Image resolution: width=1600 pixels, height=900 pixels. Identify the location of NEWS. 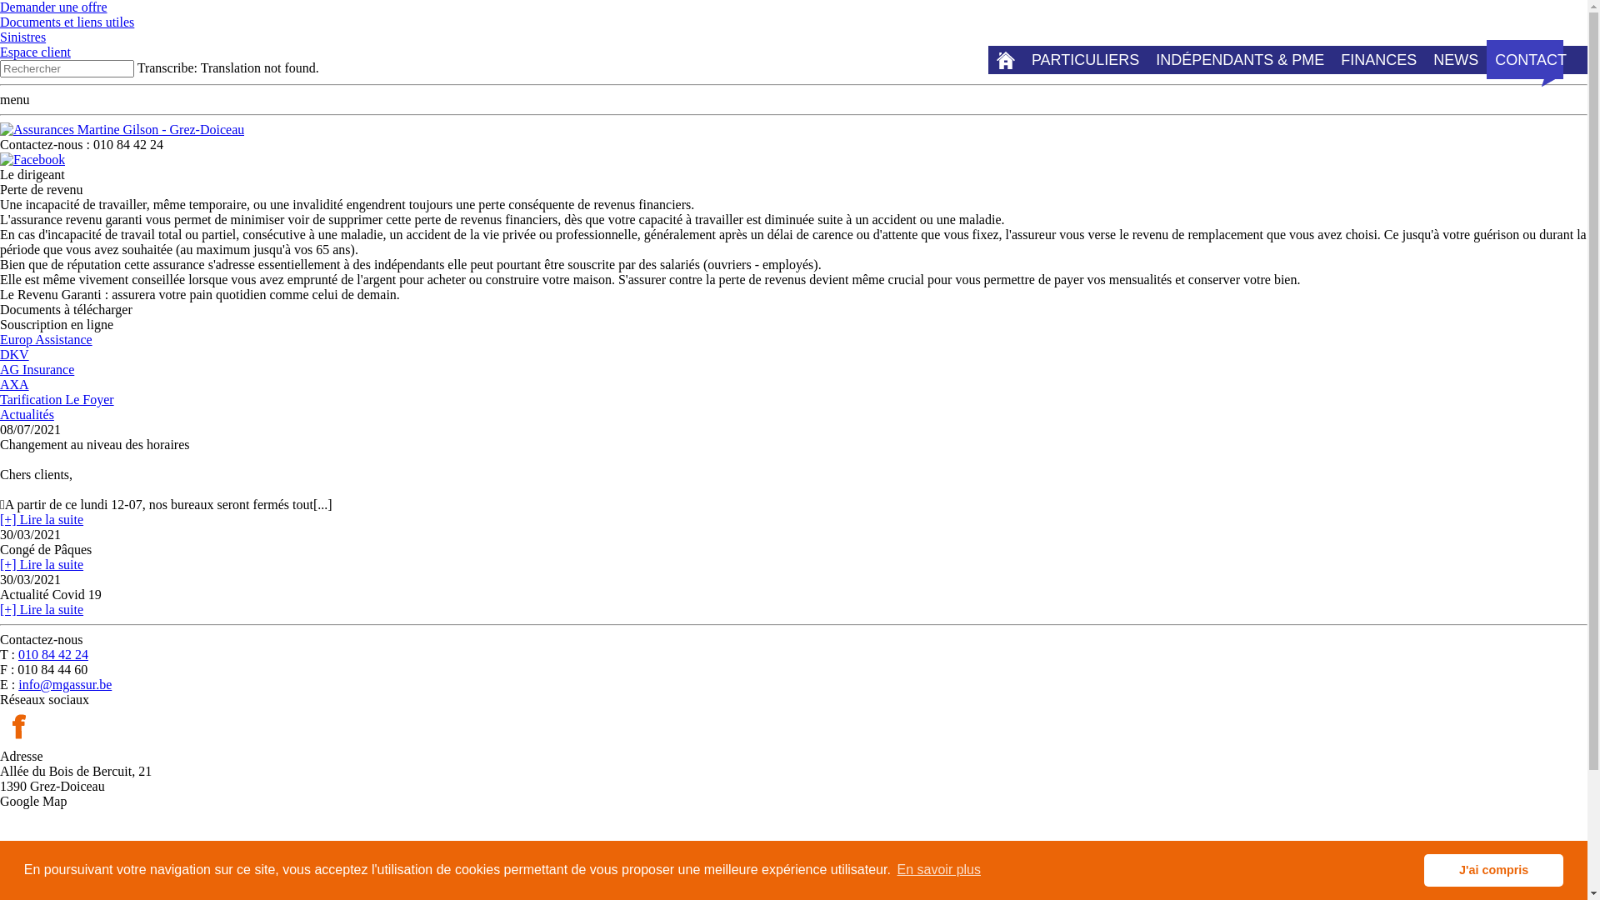
(1456, 60).